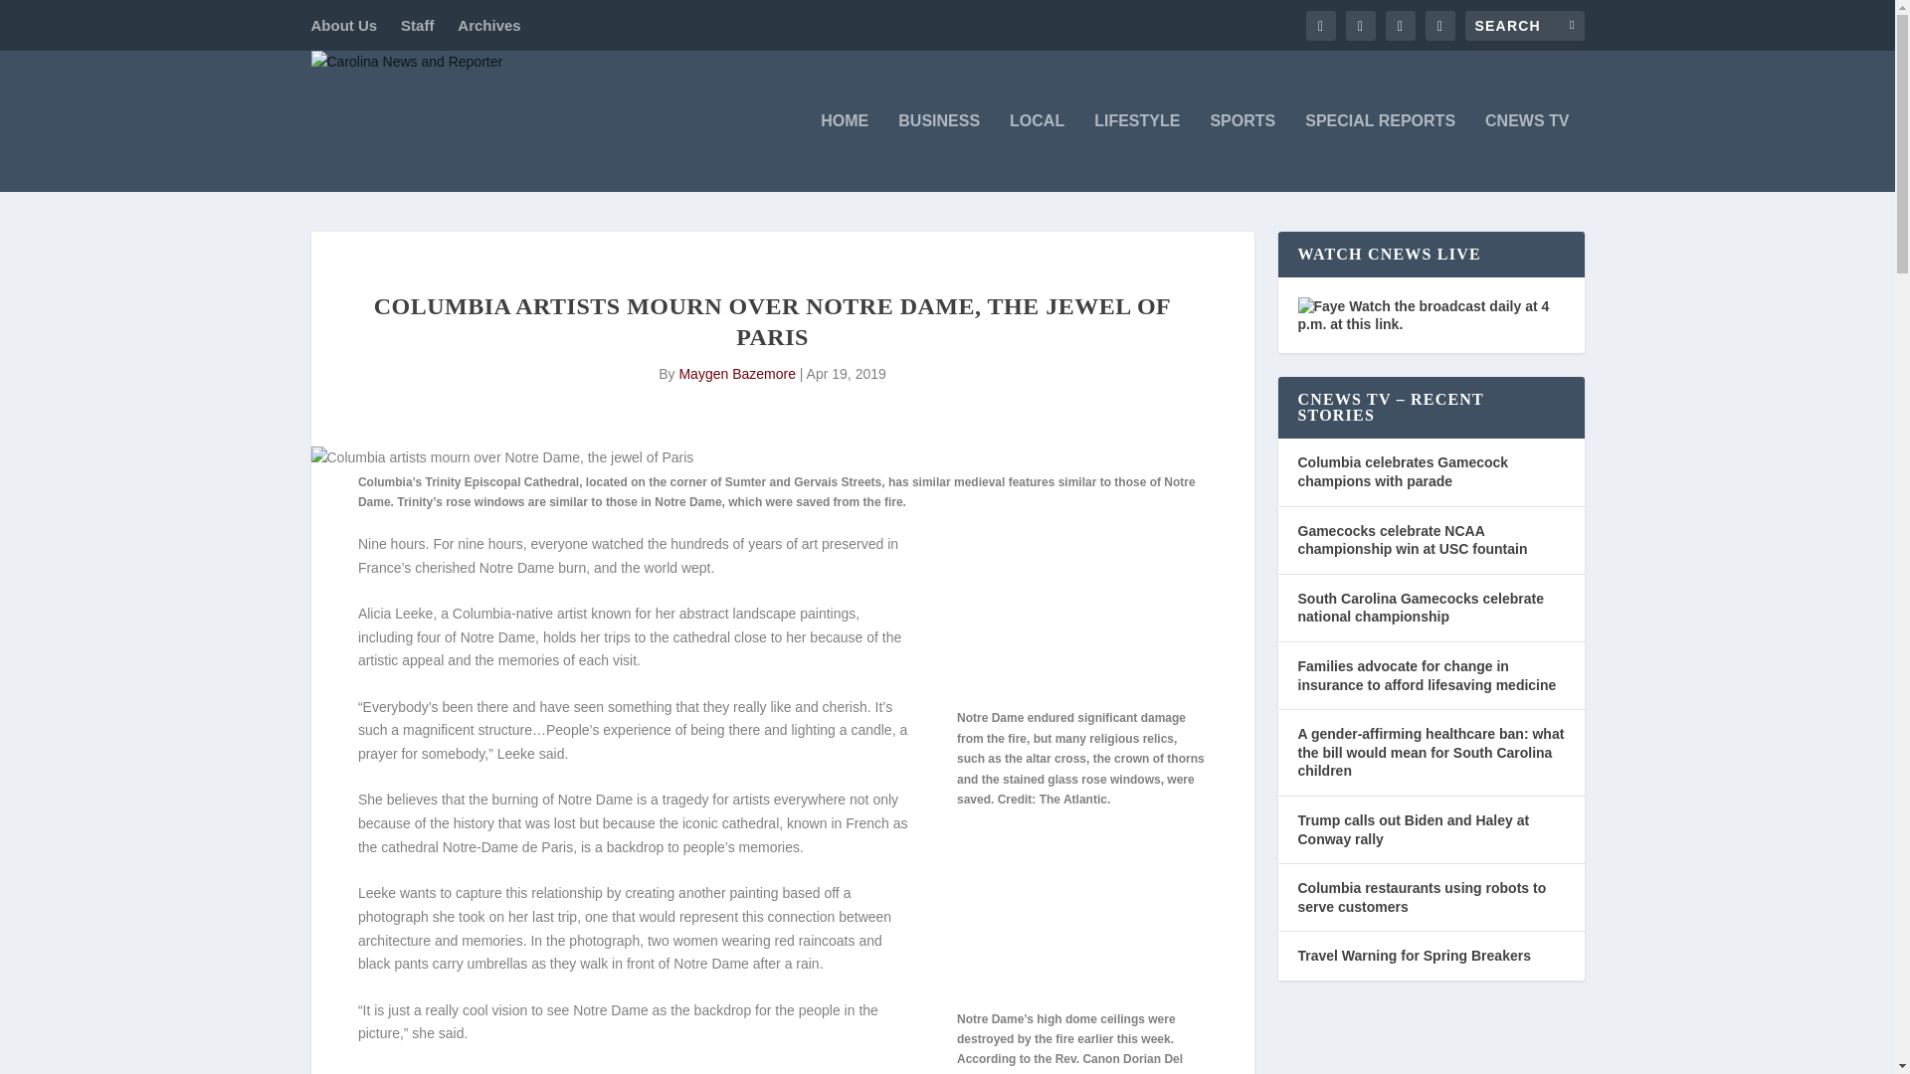 The width and height of the screenshot is (1910, 1074). What do you see at coordinates (488, 25) in the screenshot?
I see `Archives` at bounding box center [488, 25].